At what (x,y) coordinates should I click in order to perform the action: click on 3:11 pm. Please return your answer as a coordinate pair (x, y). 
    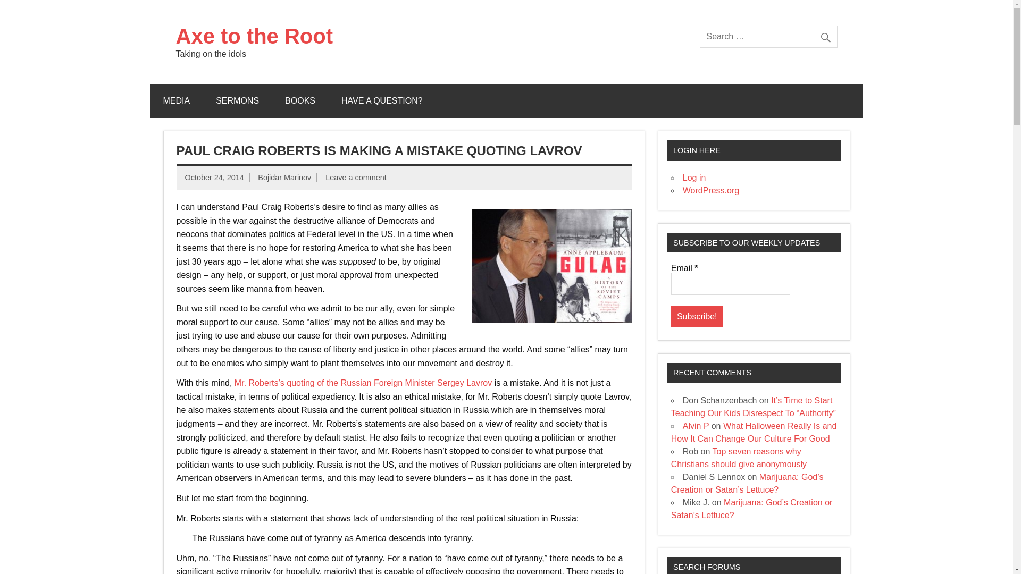
    Looking at the image, I should click on (214, 178).